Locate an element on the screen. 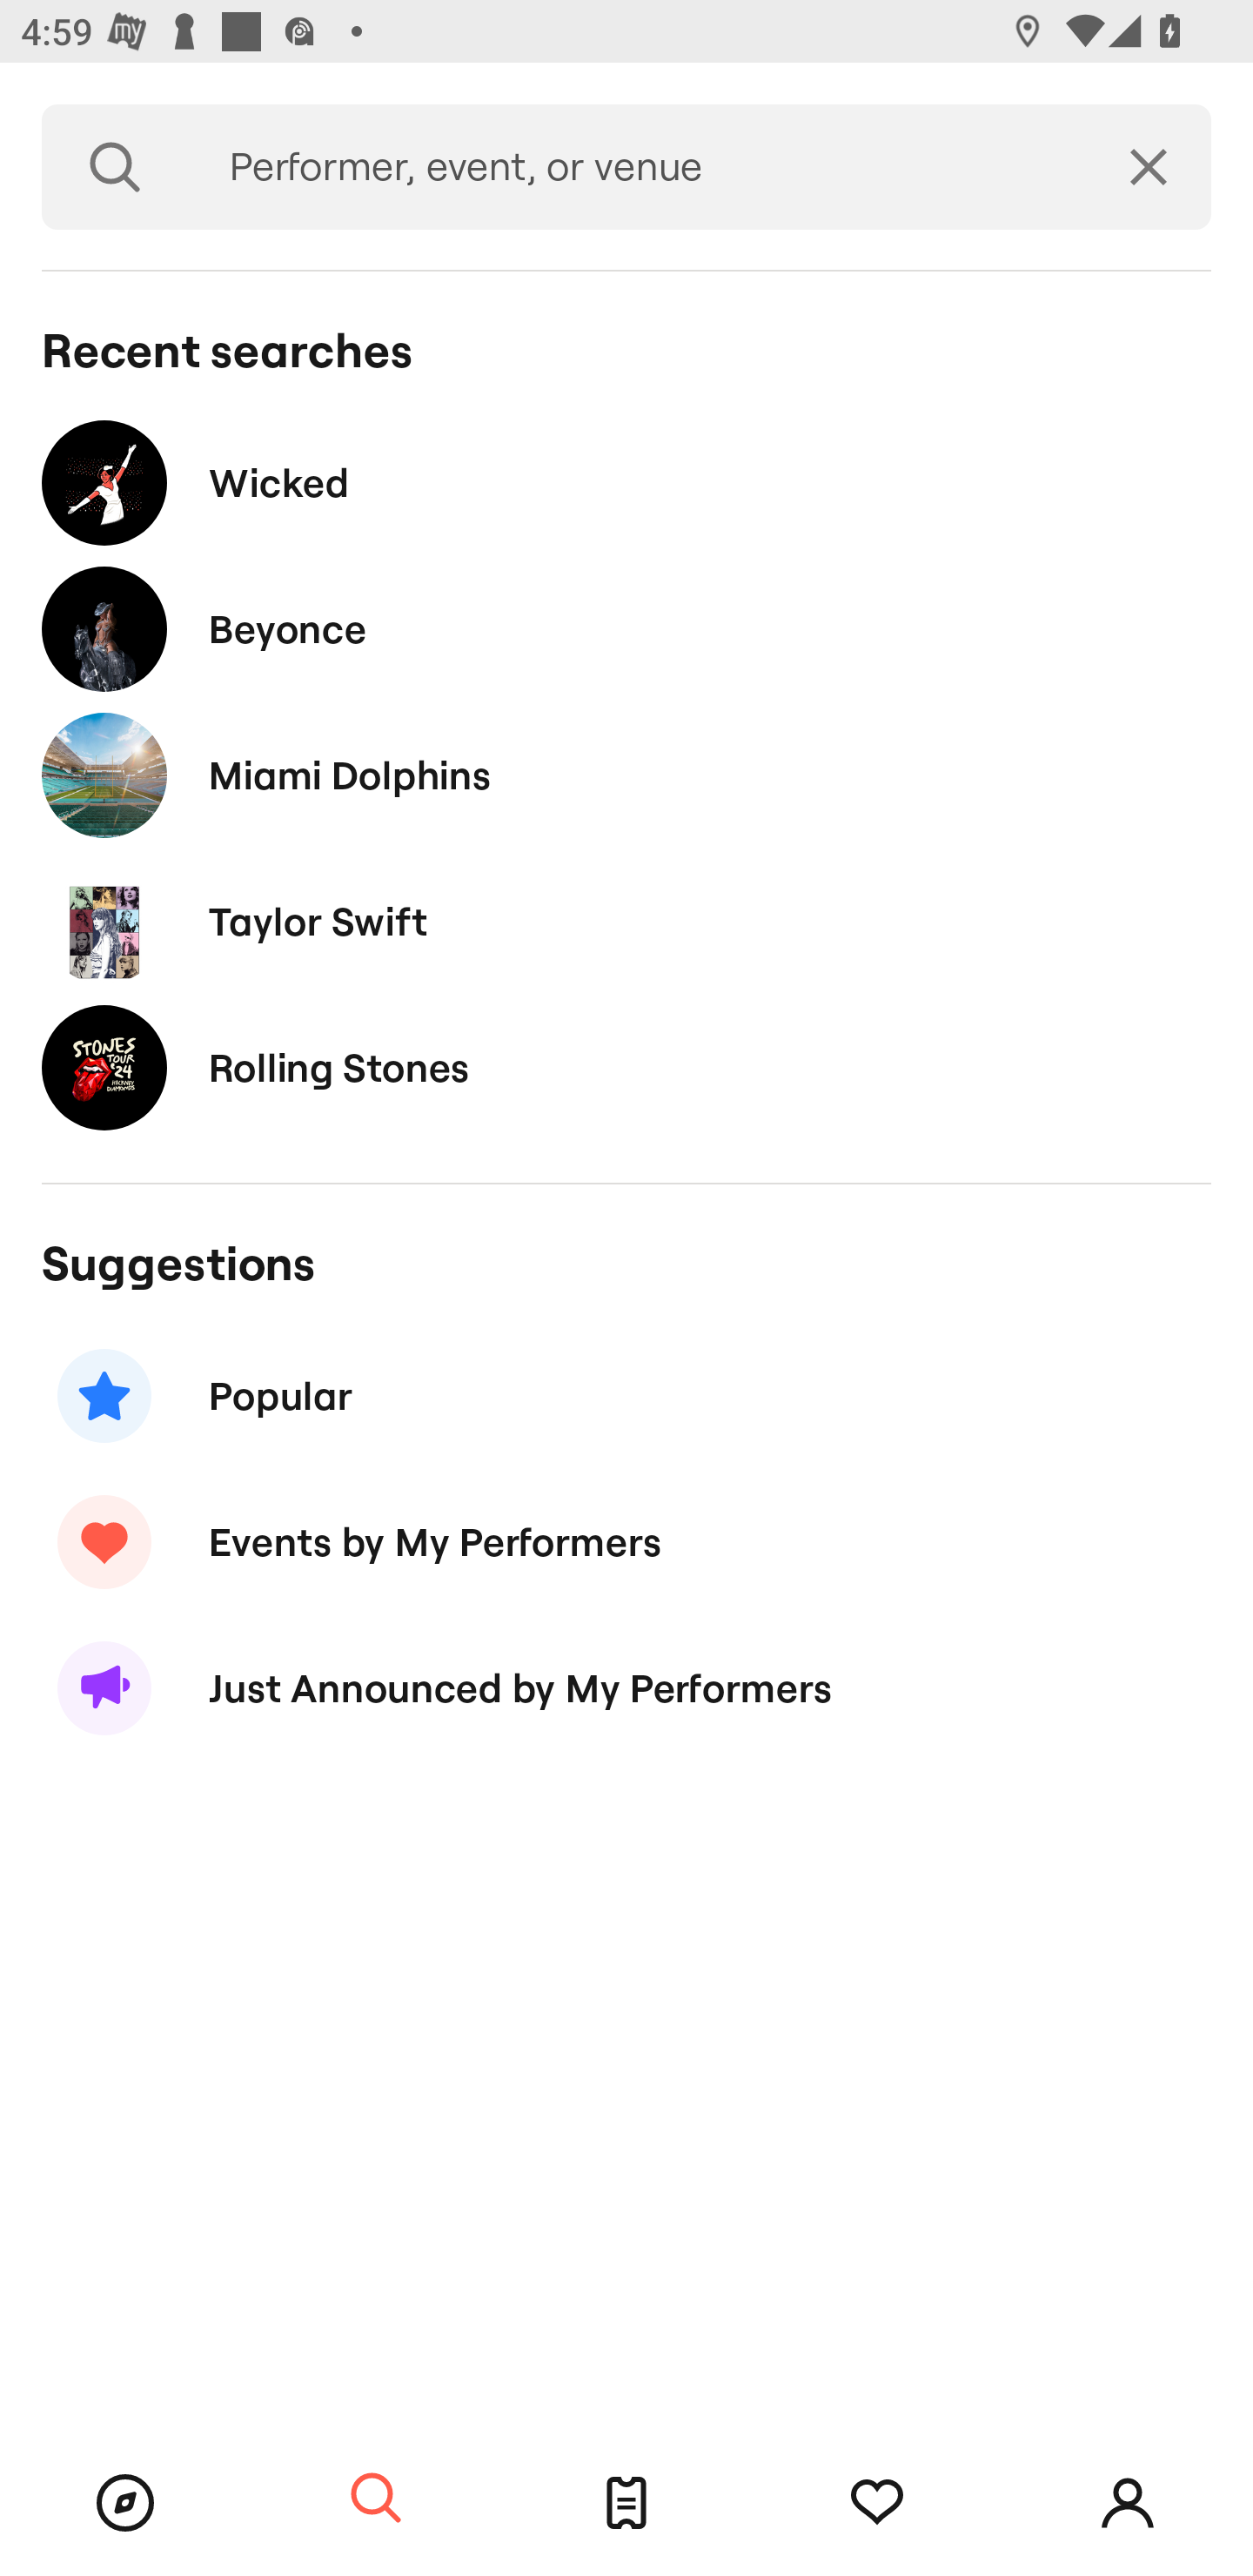  Wicked is located at coordinates (626, 482).